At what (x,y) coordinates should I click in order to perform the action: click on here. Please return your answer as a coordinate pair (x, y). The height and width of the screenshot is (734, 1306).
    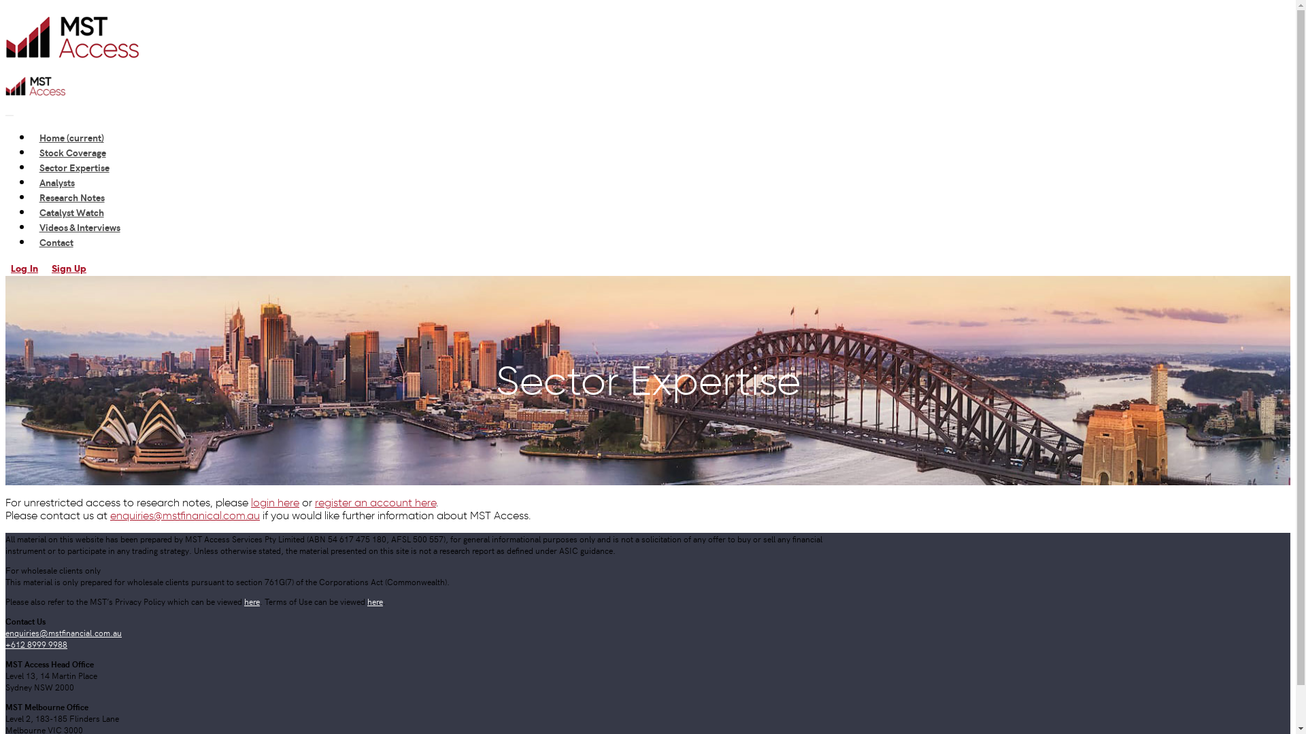
    Looking at the image, I should click on (252, 601).